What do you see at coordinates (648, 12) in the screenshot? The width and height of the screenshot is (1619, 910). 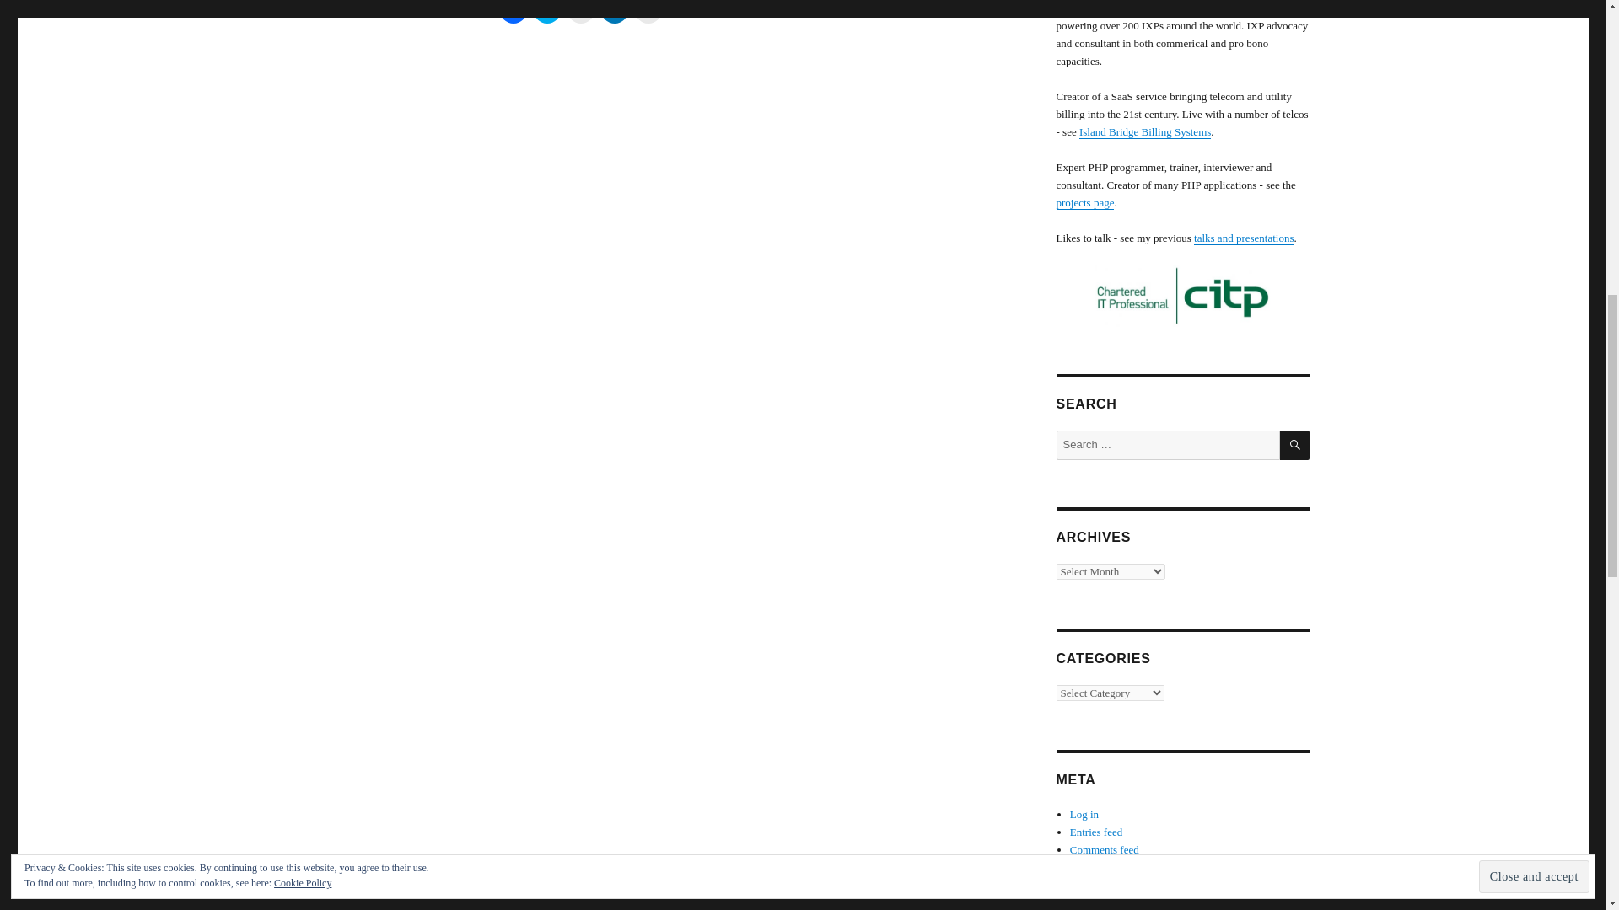 I see `Click to print` at bounding box center [648, 12].